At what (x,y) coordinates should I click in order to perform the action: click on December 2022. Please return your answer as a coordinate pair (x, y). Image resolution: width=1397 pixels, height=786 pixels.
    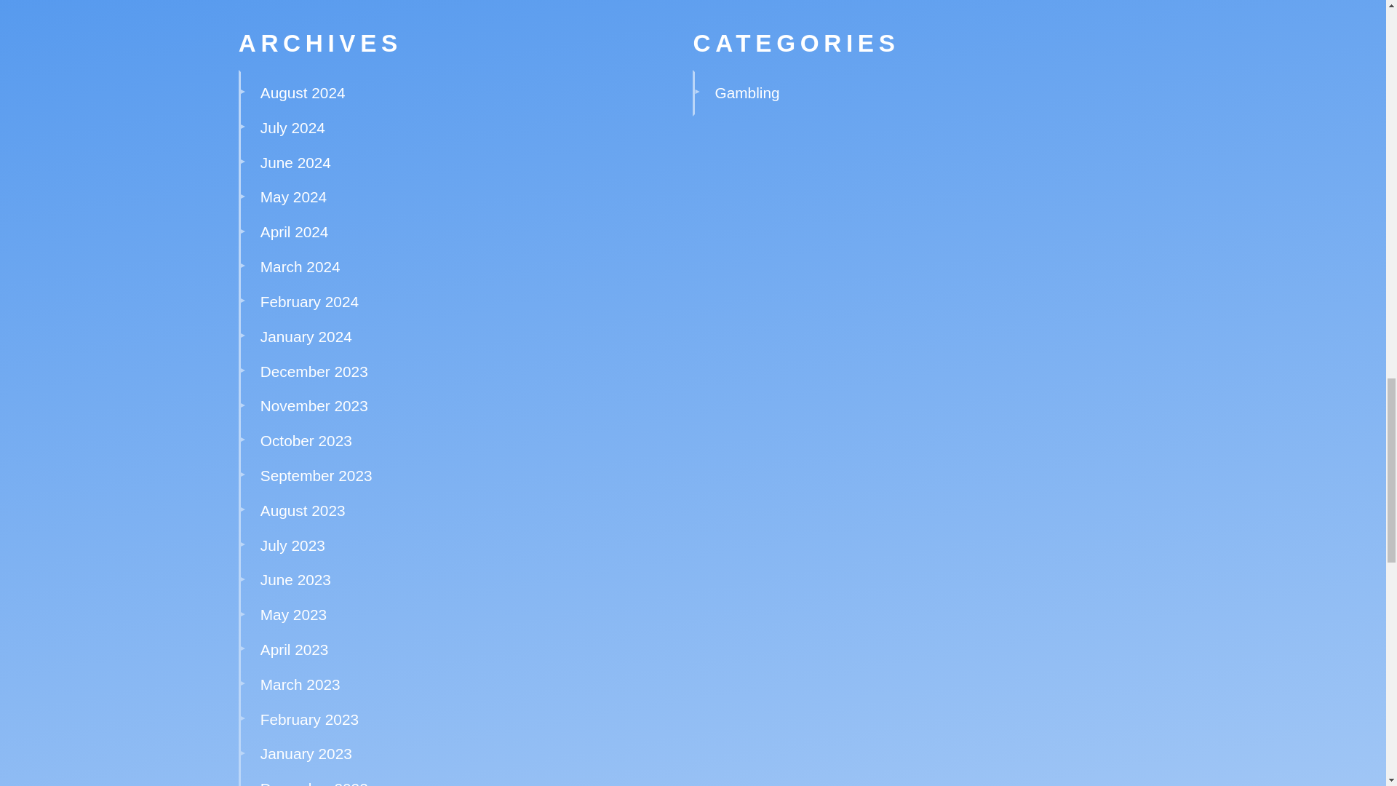
    Looking at the image, I should click on (314, 783).